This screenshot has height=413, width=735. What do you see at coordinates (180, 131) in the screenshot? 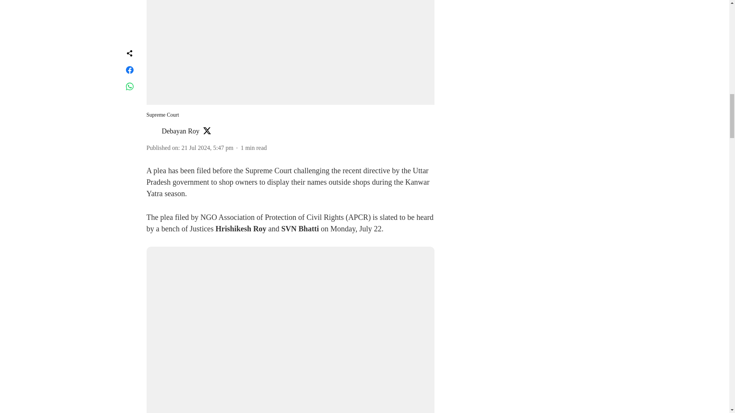
I see `Debayan Roy` at bounding box center [180, 131].